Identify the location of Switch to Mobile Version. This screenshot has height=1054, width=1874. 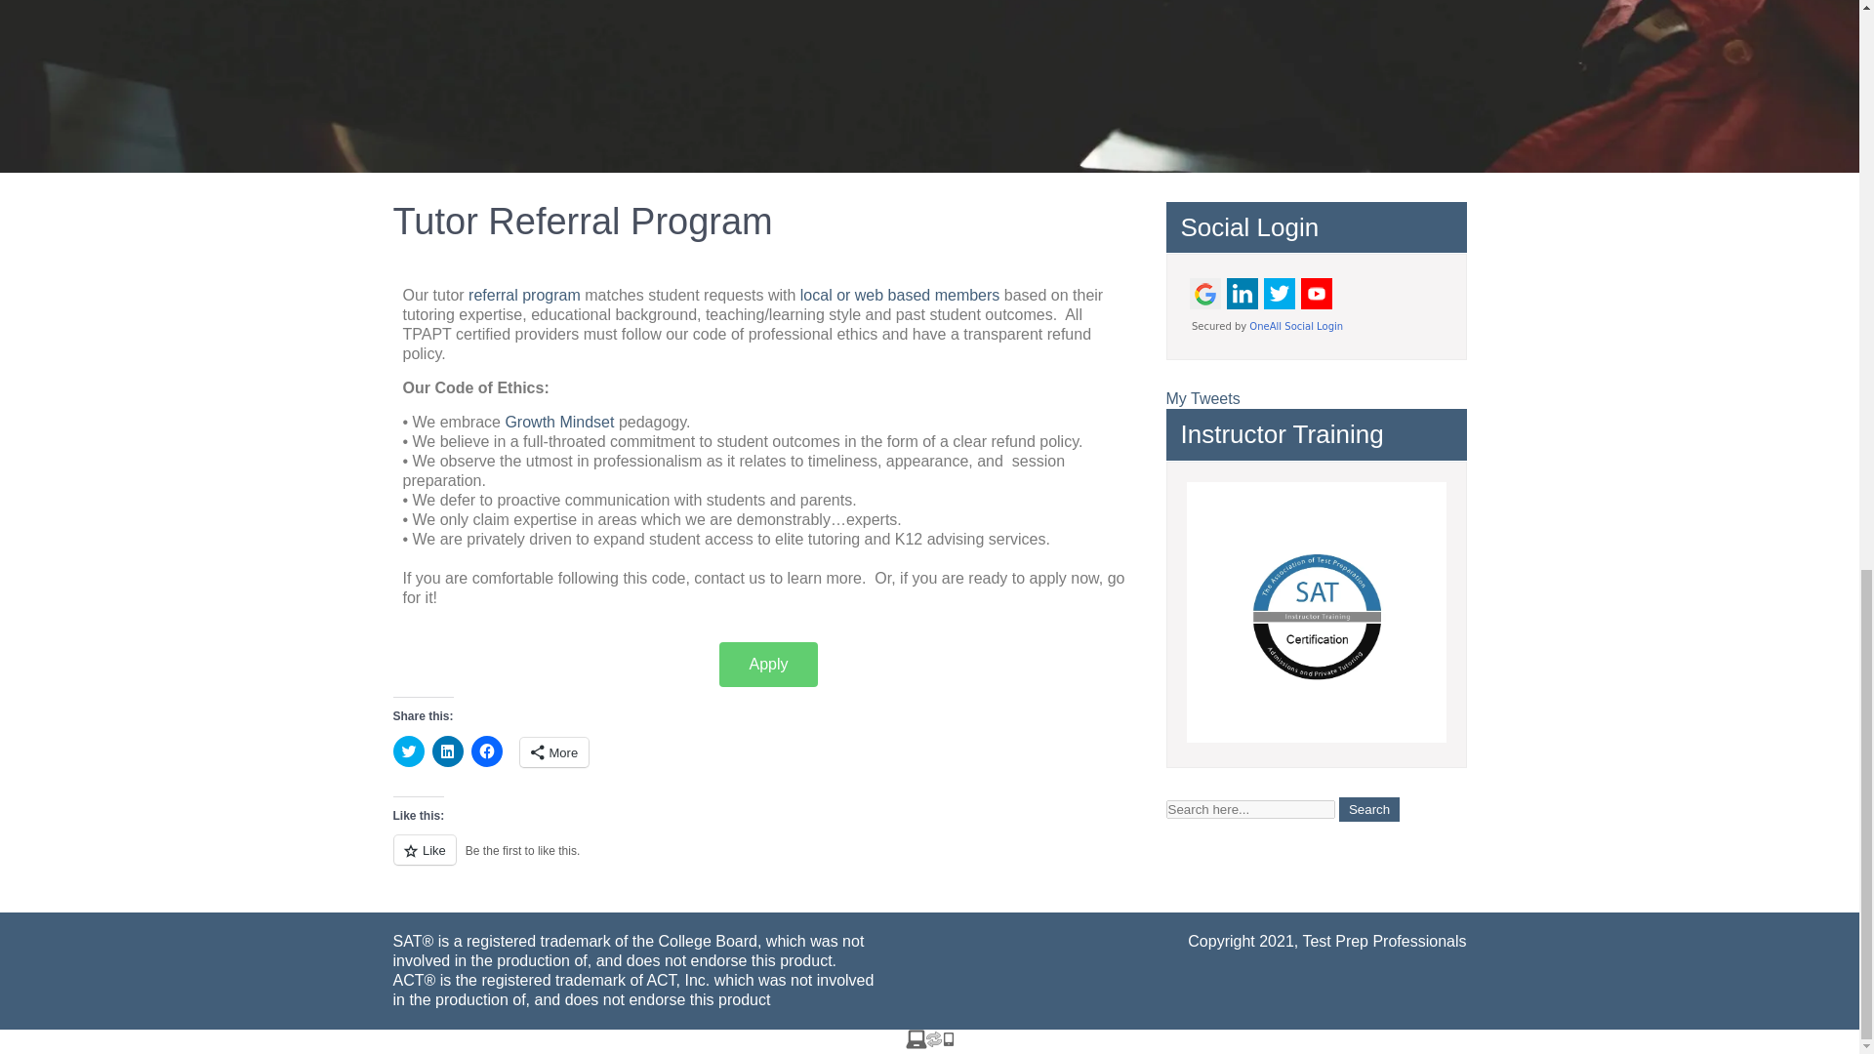
(929, 1042).